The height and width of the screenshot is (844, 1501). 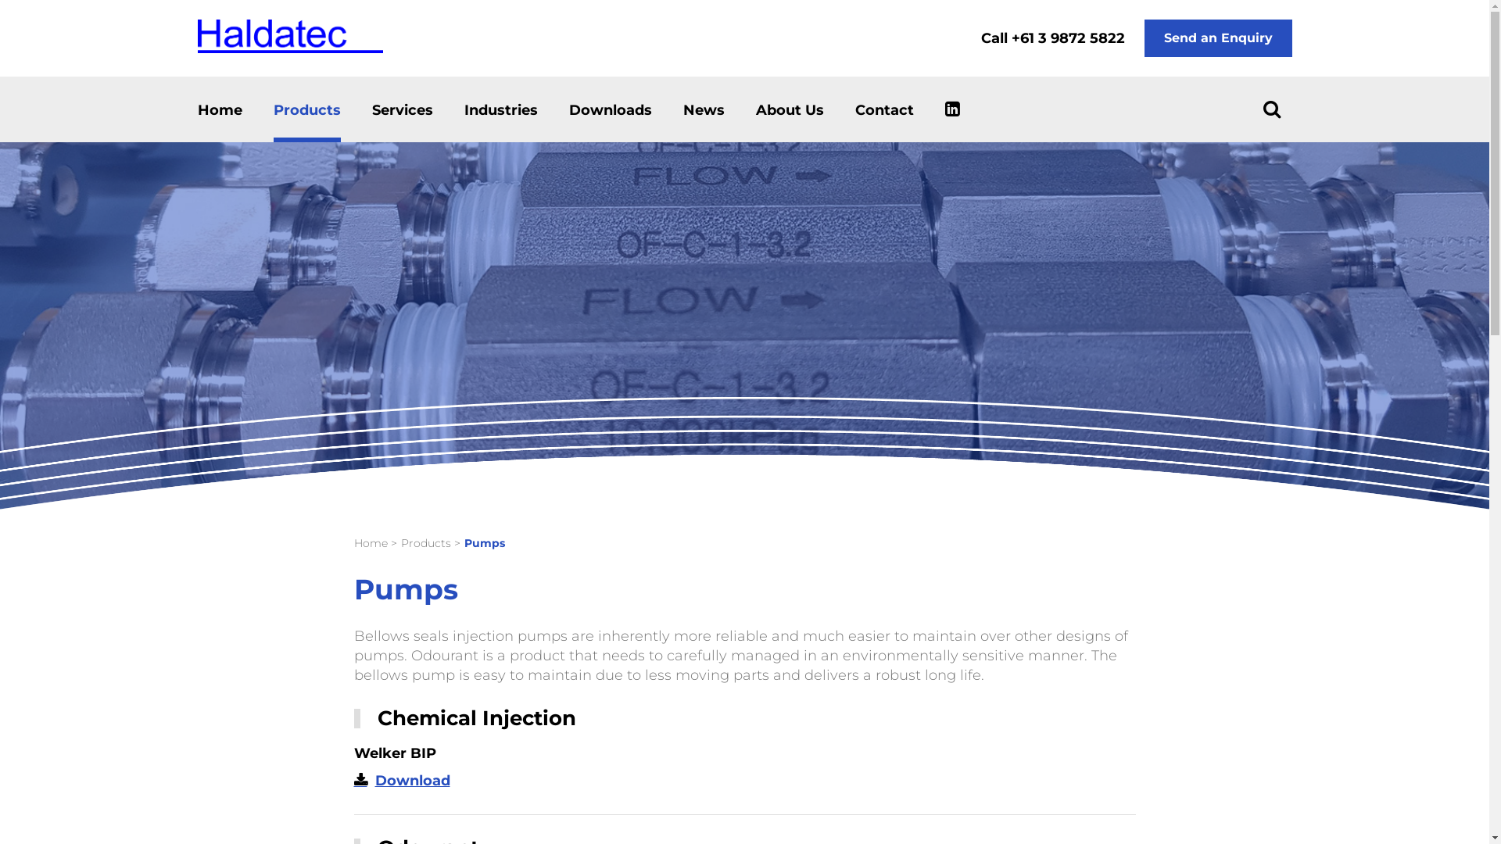 I want to click on About Us, so click(x=790, y=110).